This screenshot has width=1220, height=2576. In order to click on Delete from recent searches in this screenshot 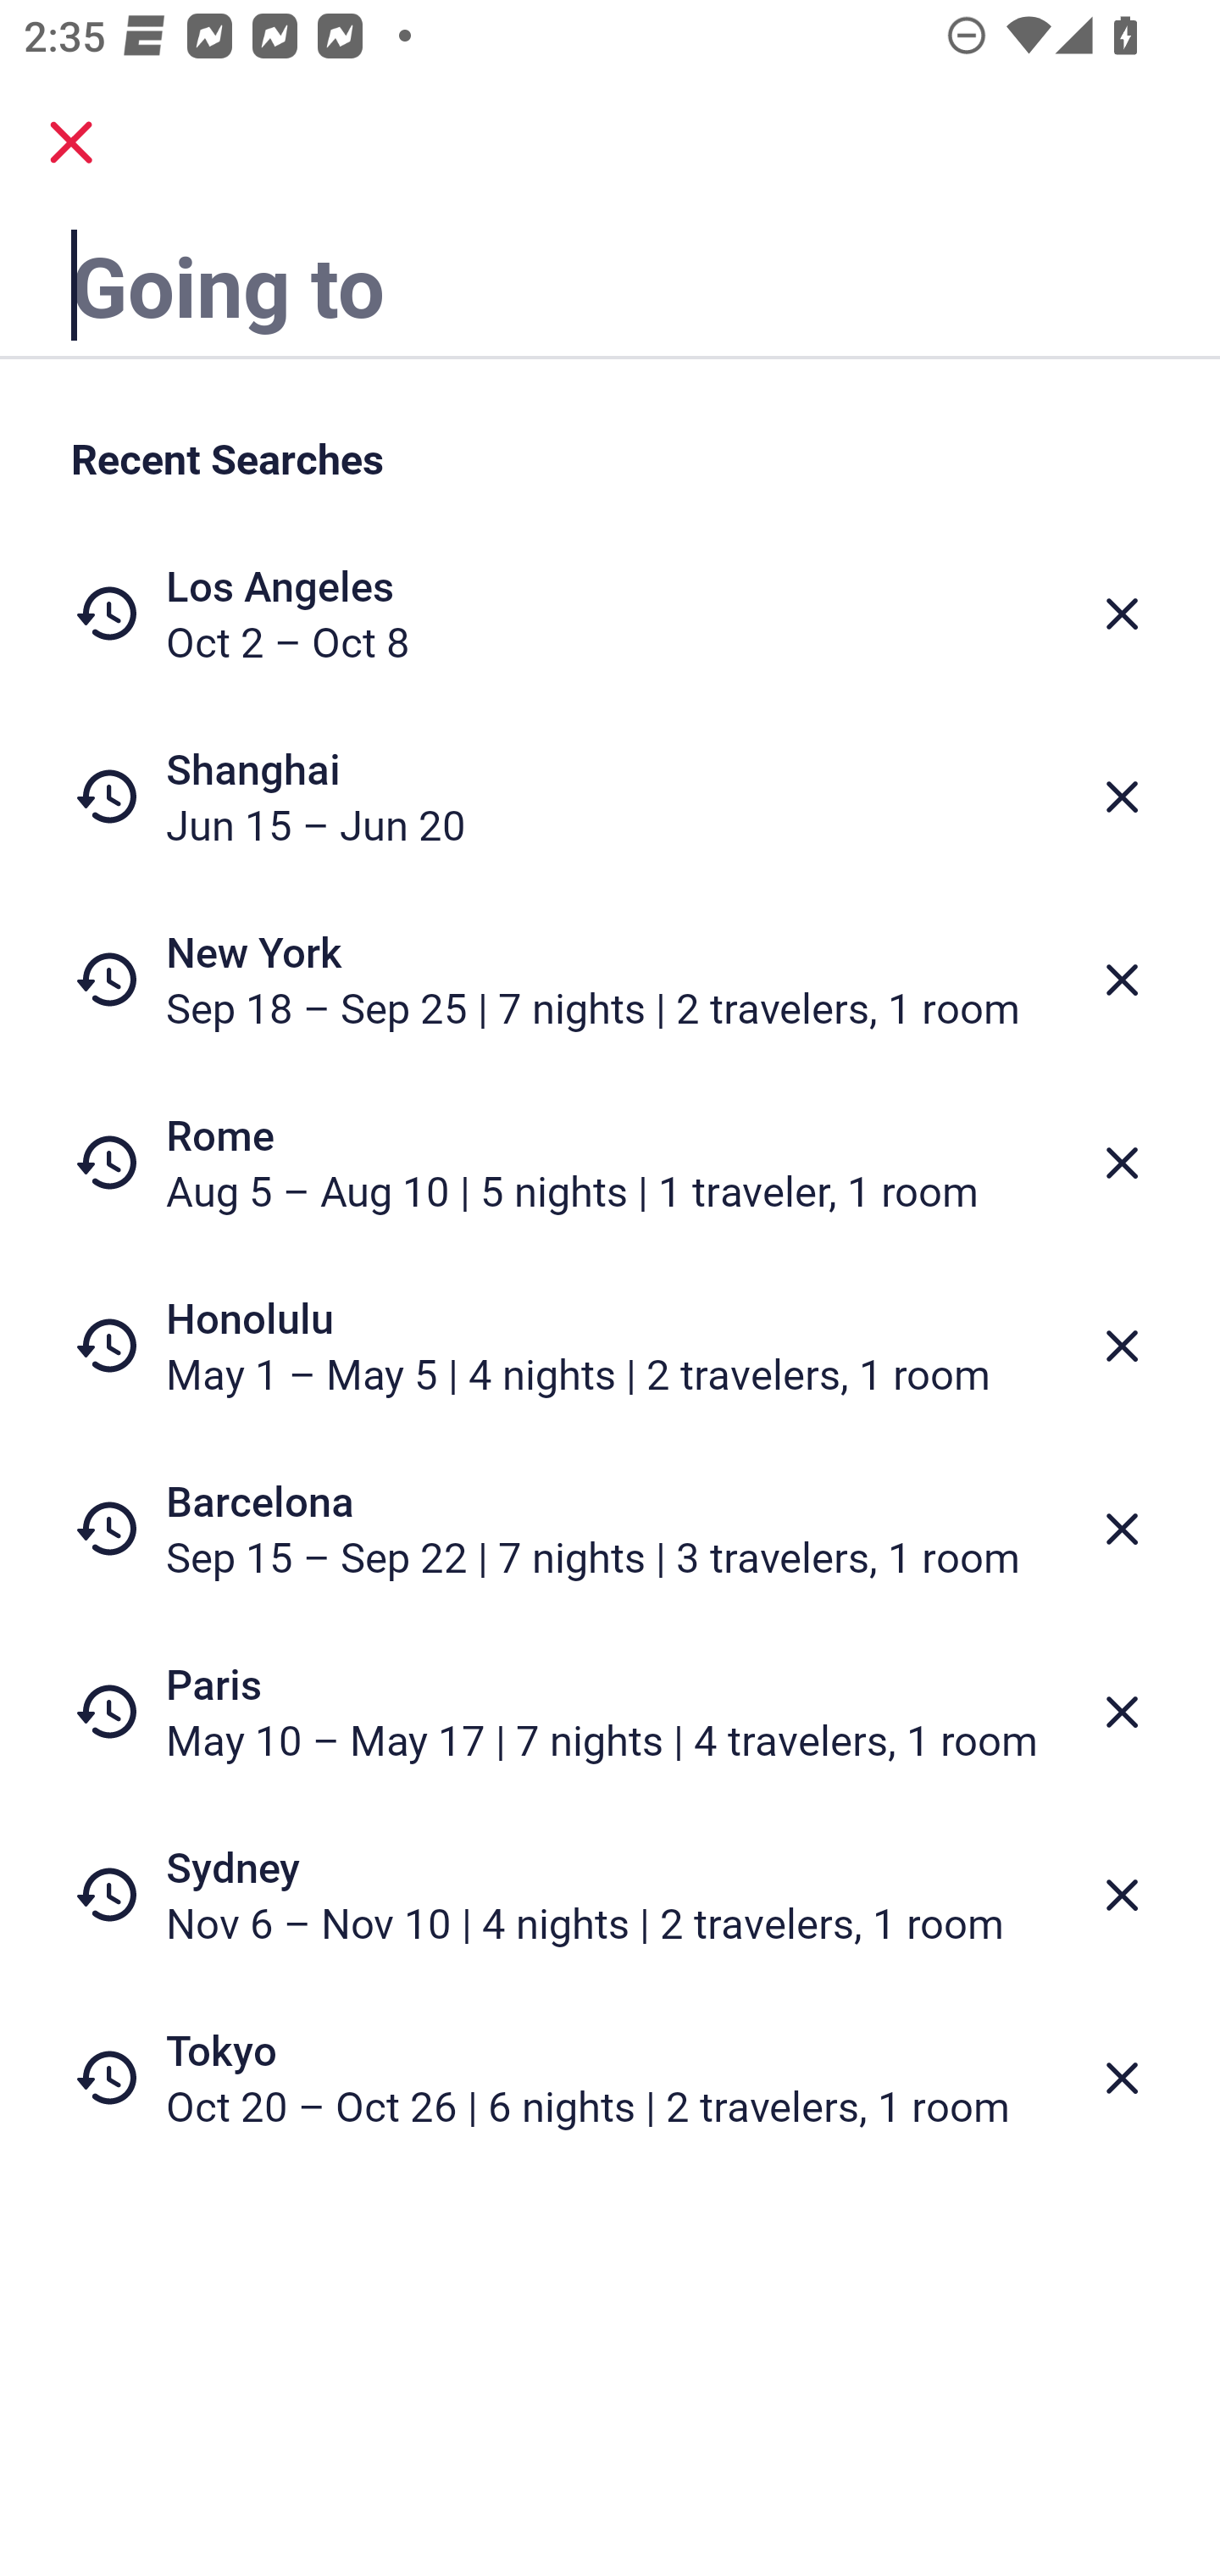, I will do `click(1122, 980)`.